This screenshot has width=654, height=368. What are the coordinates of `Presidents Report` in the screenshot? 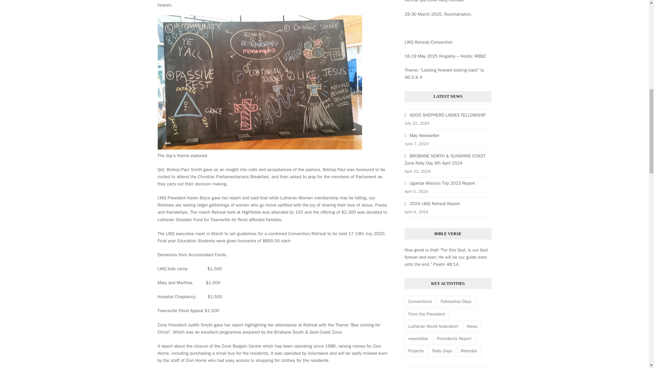 It's located at (454, 338).